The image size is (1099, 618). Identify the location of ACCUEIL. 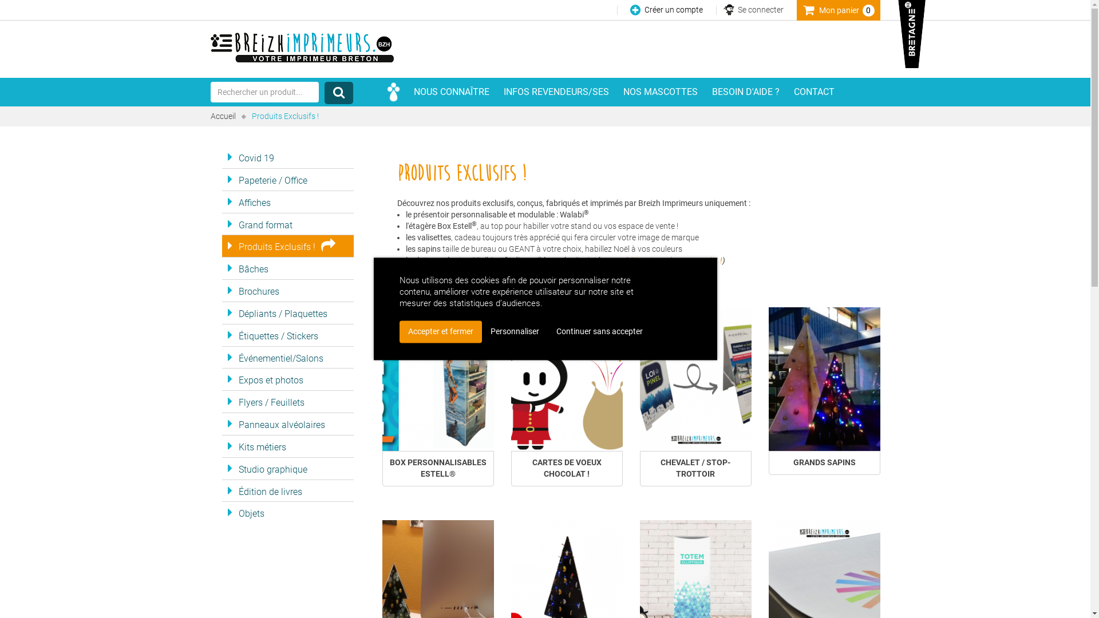
(394, 92).